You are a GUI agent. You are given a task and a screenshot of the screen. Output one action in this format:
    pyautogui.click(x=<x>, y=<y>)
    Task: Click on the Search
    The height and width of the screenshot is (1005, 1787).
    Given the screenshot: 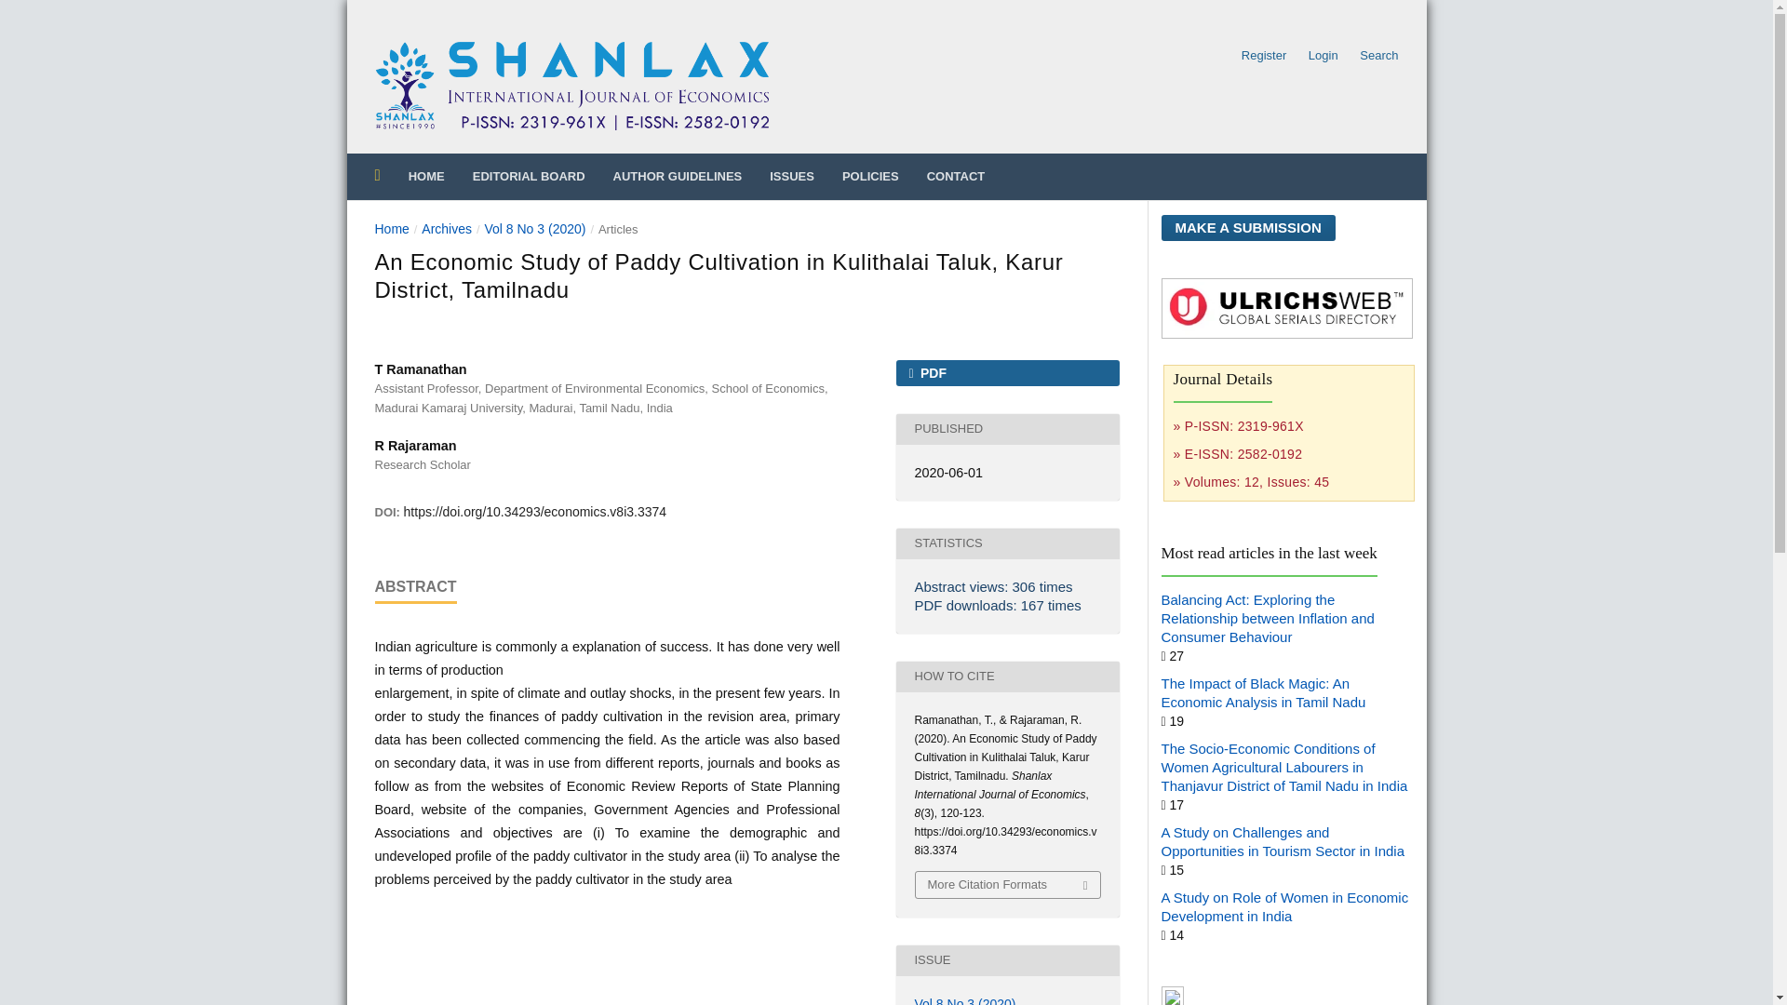 What is the action you would take?
    pyautogui.click(x=1374, y=56)
    